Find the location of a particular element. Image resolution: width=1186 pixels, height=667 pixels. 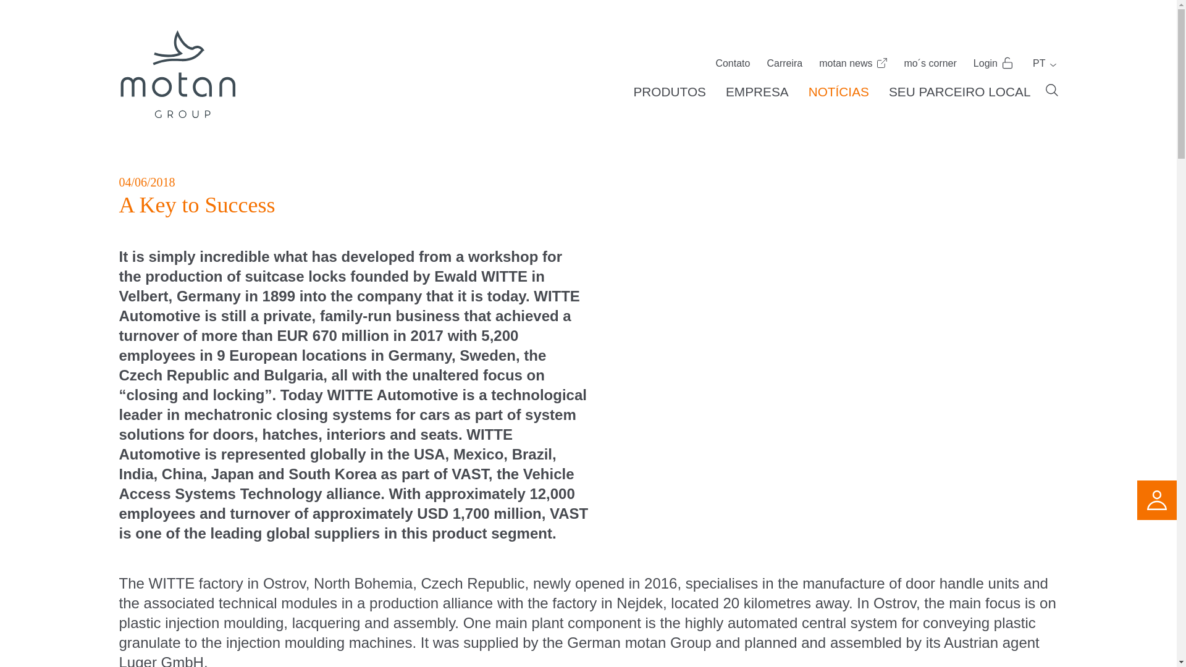

motan news is located at coordinates (853, 63).